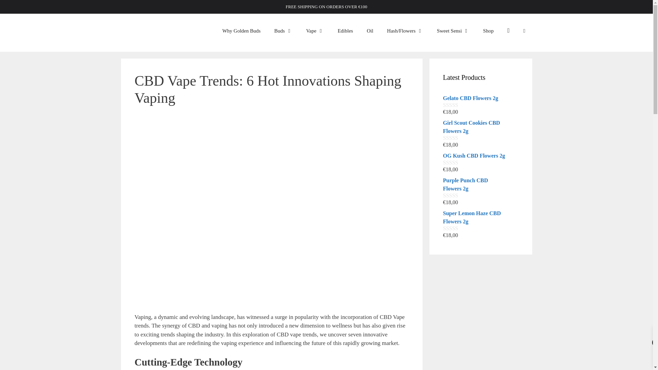 The image size is (658, 370). I want to click on Shop, so click(489, 31).